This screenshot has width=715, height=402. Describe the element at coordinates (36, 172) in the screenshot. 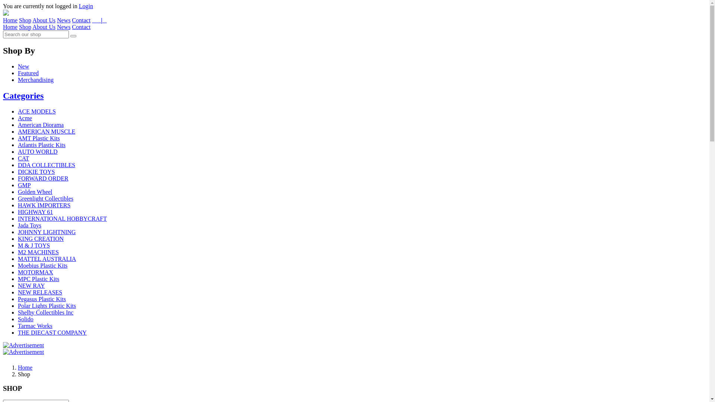

I see `DICKIE TOYS` at that location.